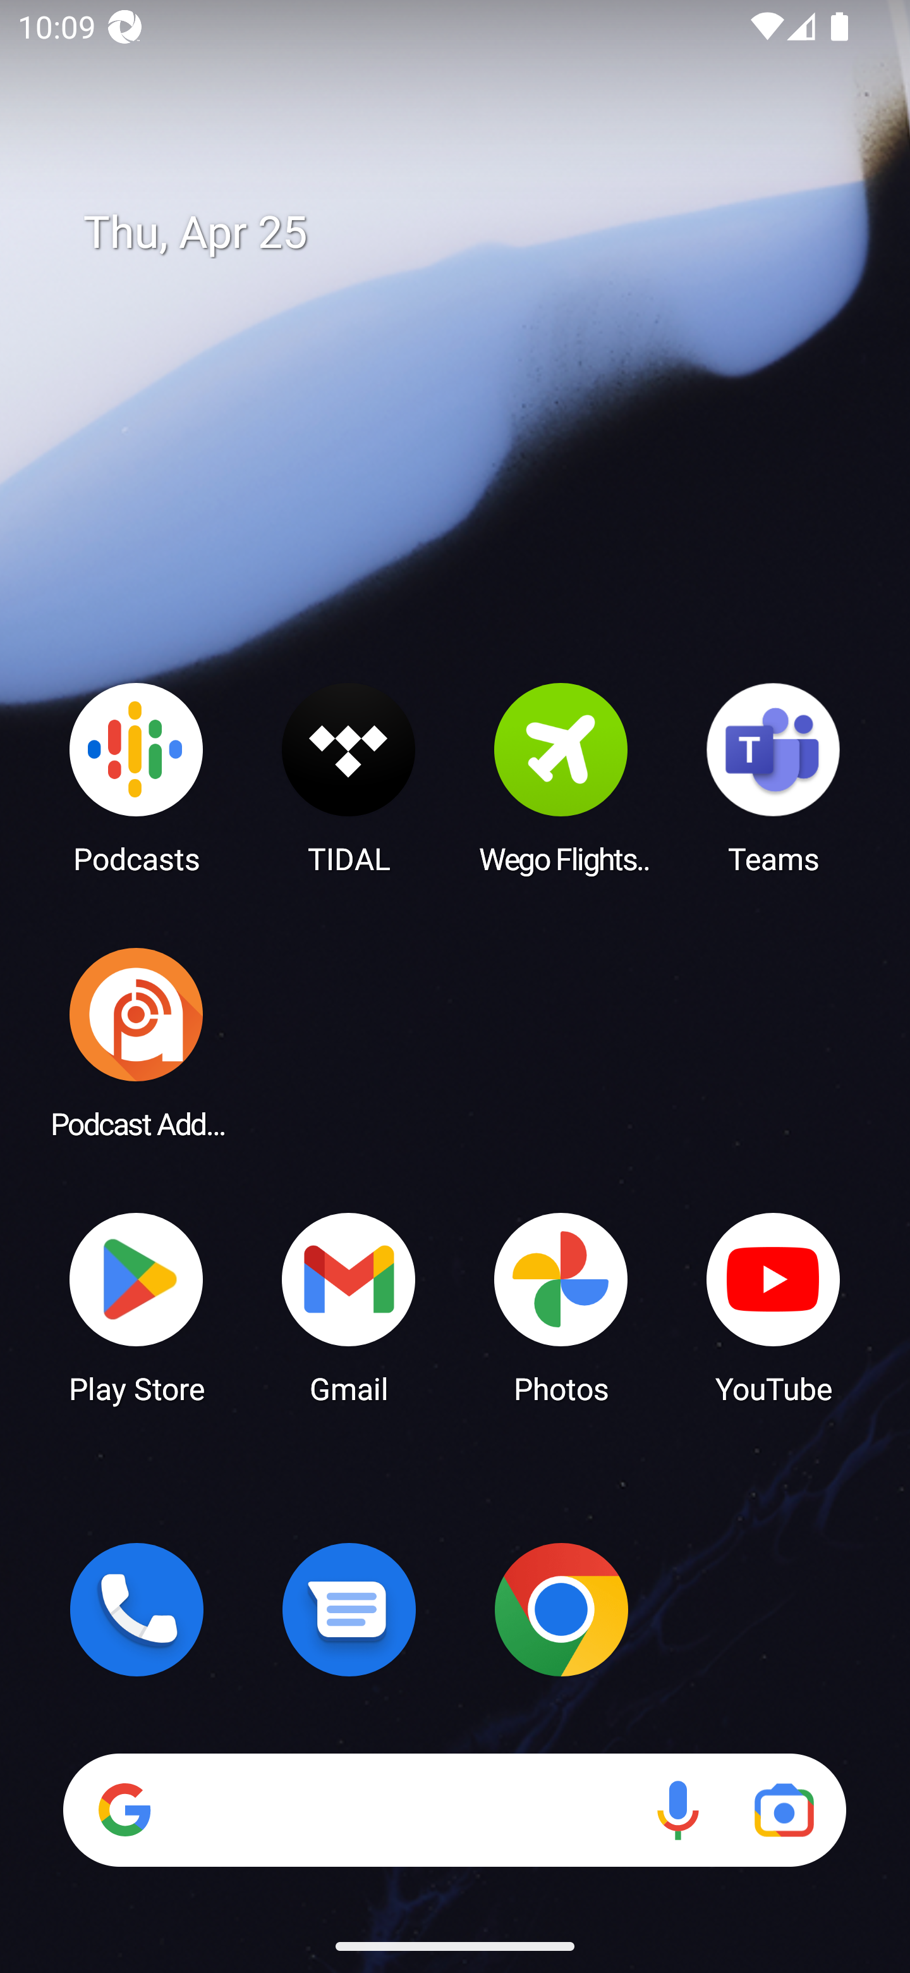 This screenshot has height=1973, width=910. Describe the element at coordinates (349, 1609) in the screenshot. I see `Messages` at that location.